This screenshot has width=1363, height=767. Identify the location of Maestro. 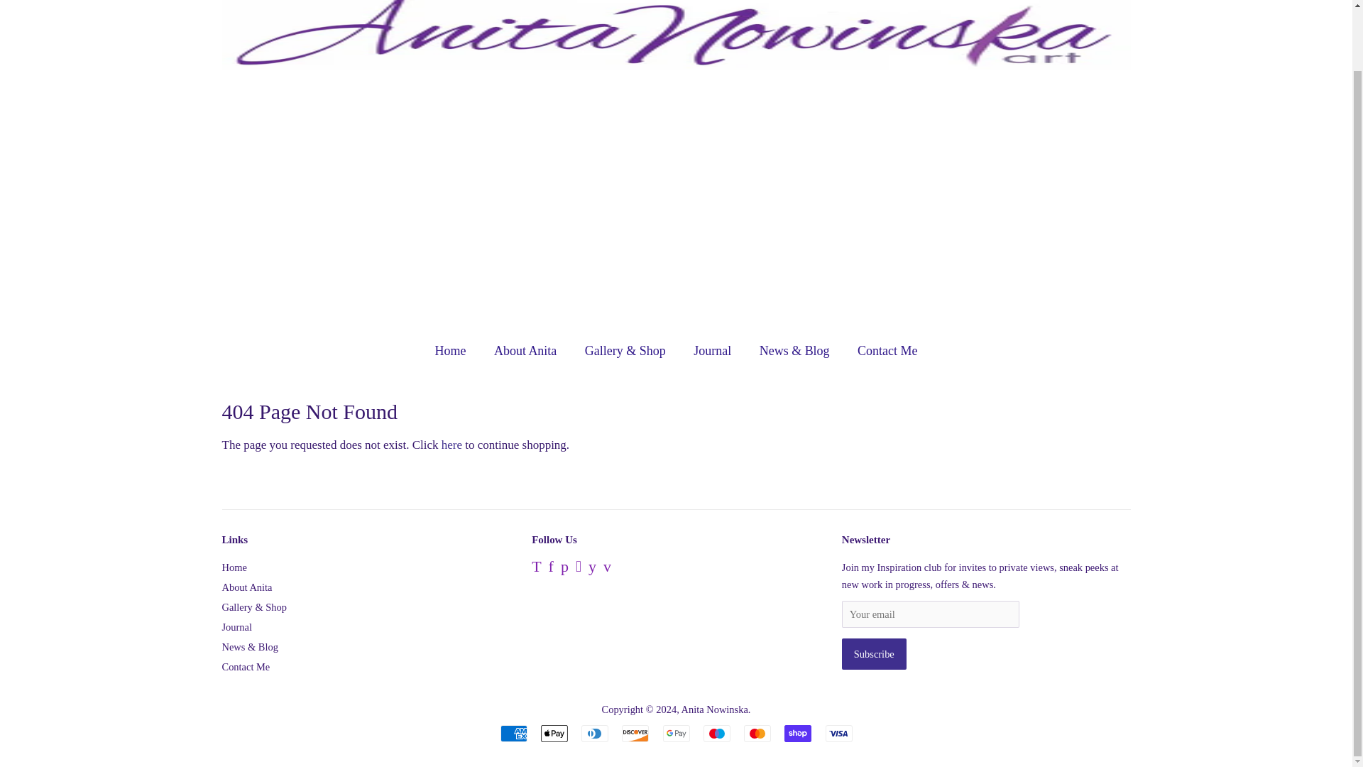
(717, 733).